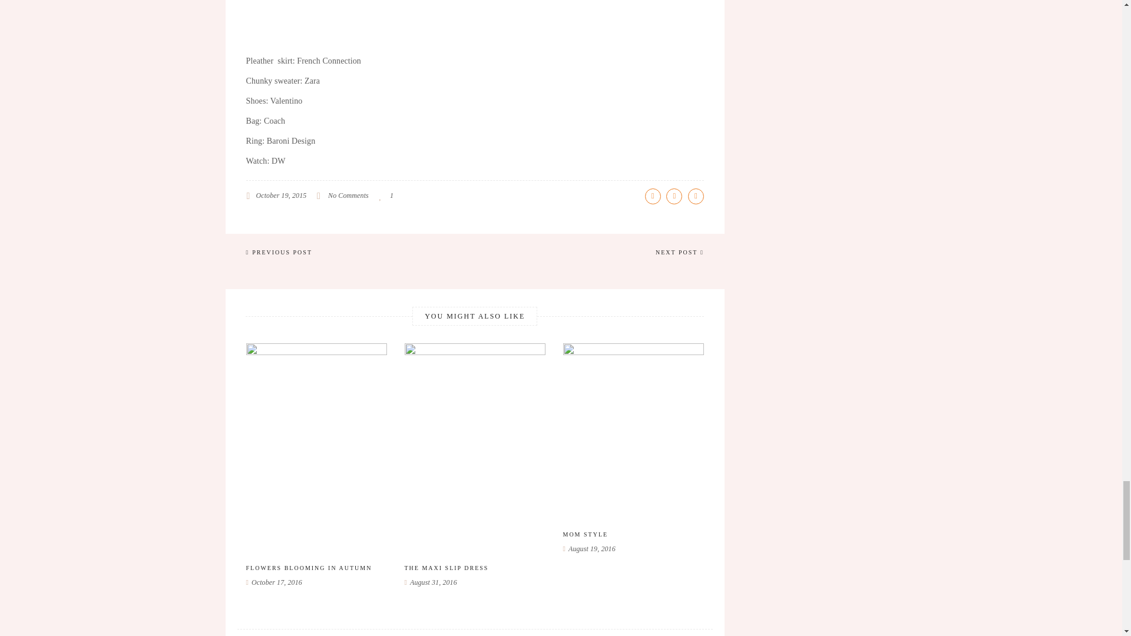 This screenshot has width=1131, height=636. What do you see at coordinates (309, 568) in the screenshot?
I see `FLOWERS BLOOMING IN AUTUMN` at bounding box center [309, 568].